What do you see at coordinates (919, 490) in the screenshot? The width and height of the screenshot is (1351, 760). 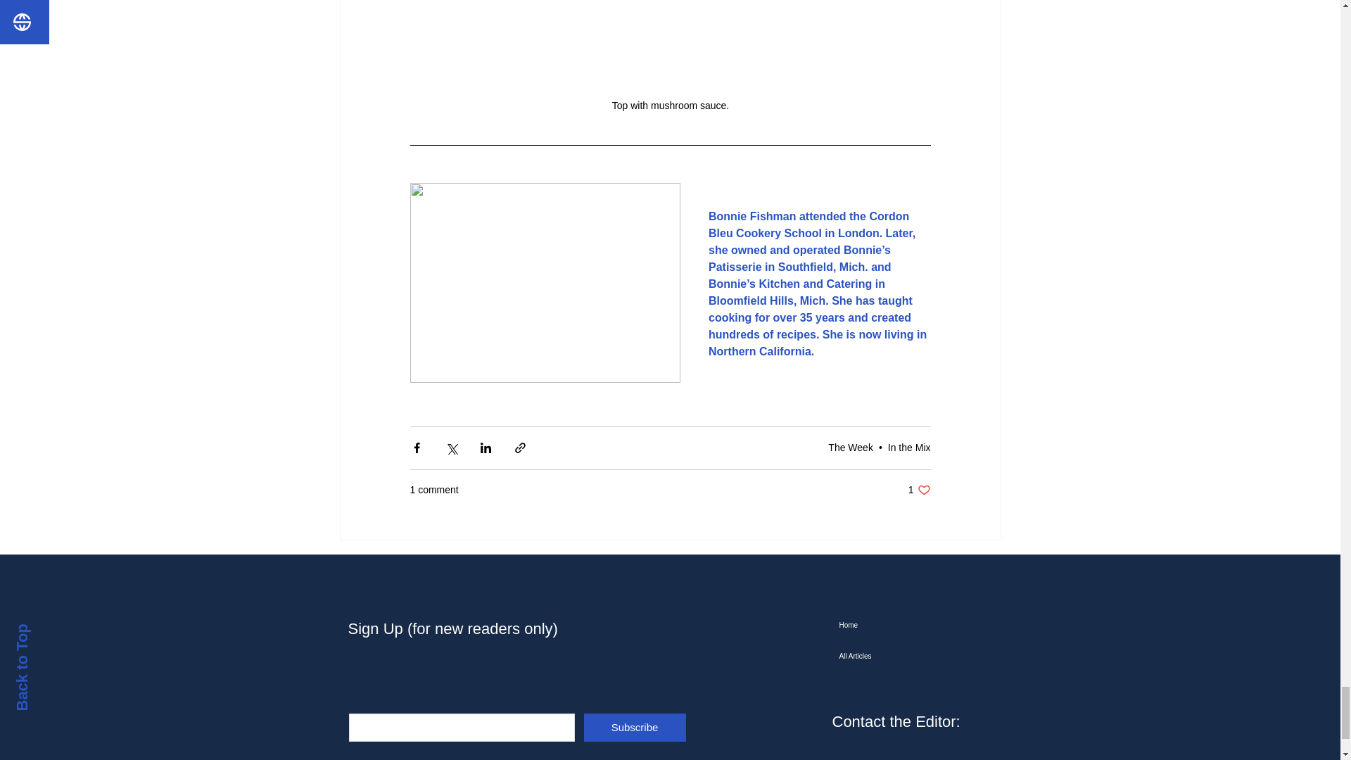 I see `Home` at bounding box center [919, 490].